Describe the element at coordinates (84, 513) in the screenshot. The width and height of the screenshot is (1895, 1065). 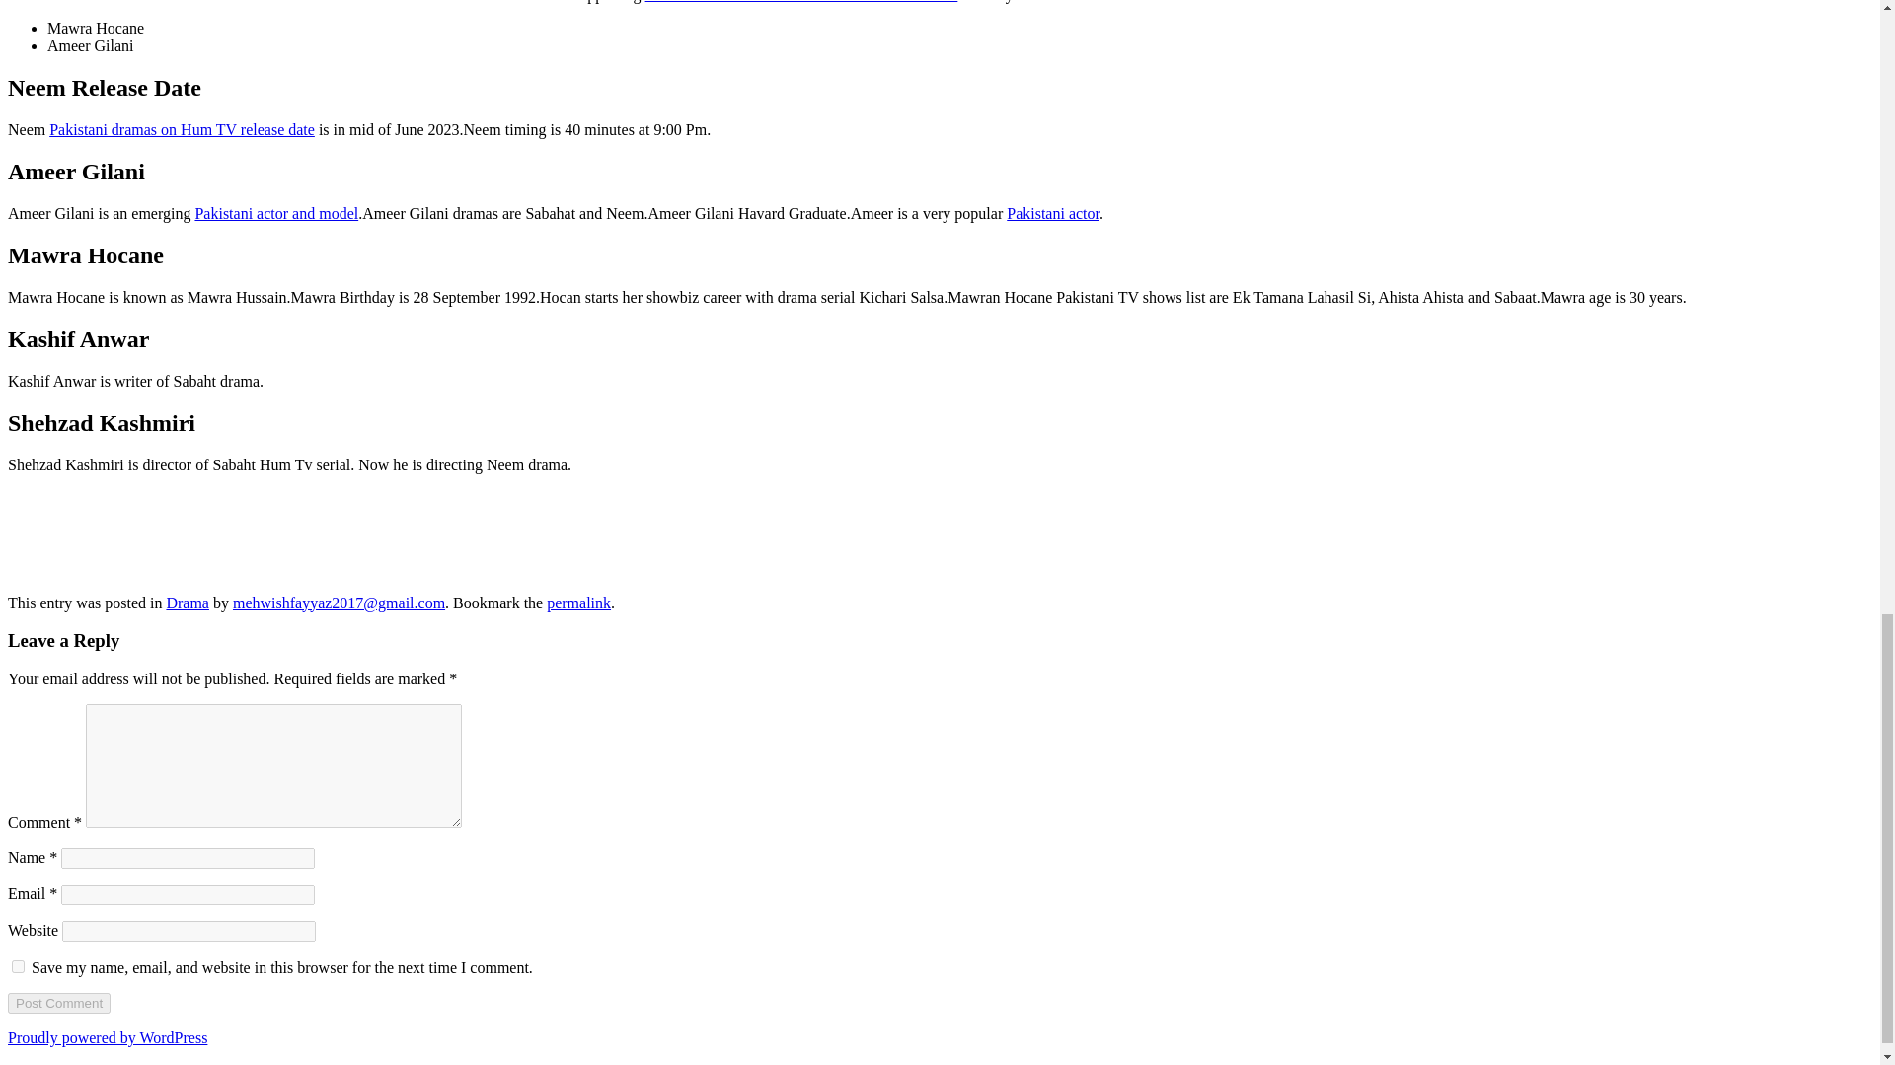
I see `Follow us on Twitter` at that location.